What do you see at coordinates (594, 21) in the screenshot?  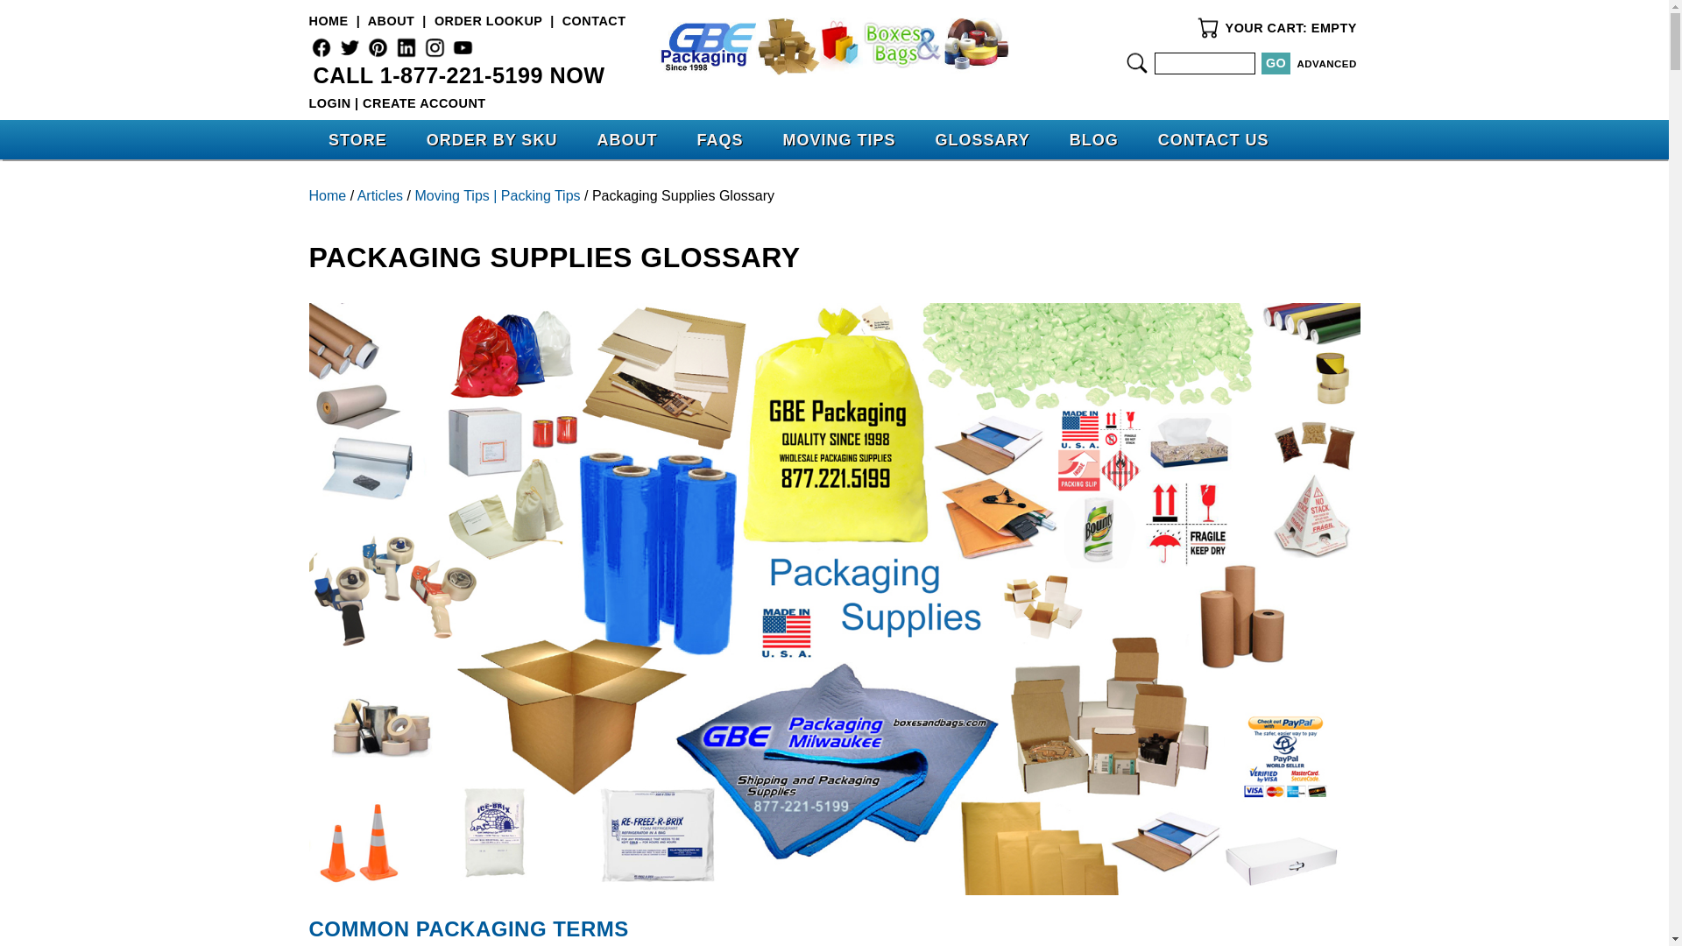 I see `CONTACT` at bounding box center [594, 21].